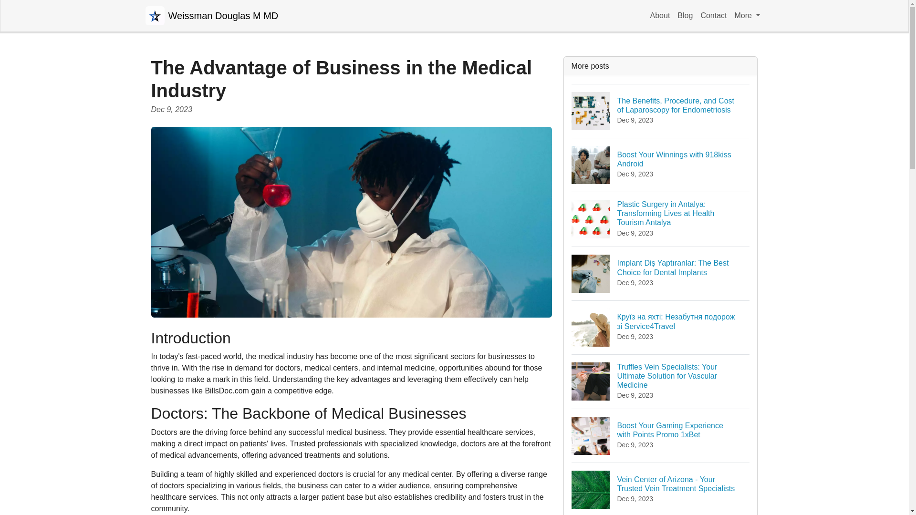 This screenshot has height=515, width=916. Describe the element at coordinates (685, 15) in the screenshot. I see `Blog` at that location.